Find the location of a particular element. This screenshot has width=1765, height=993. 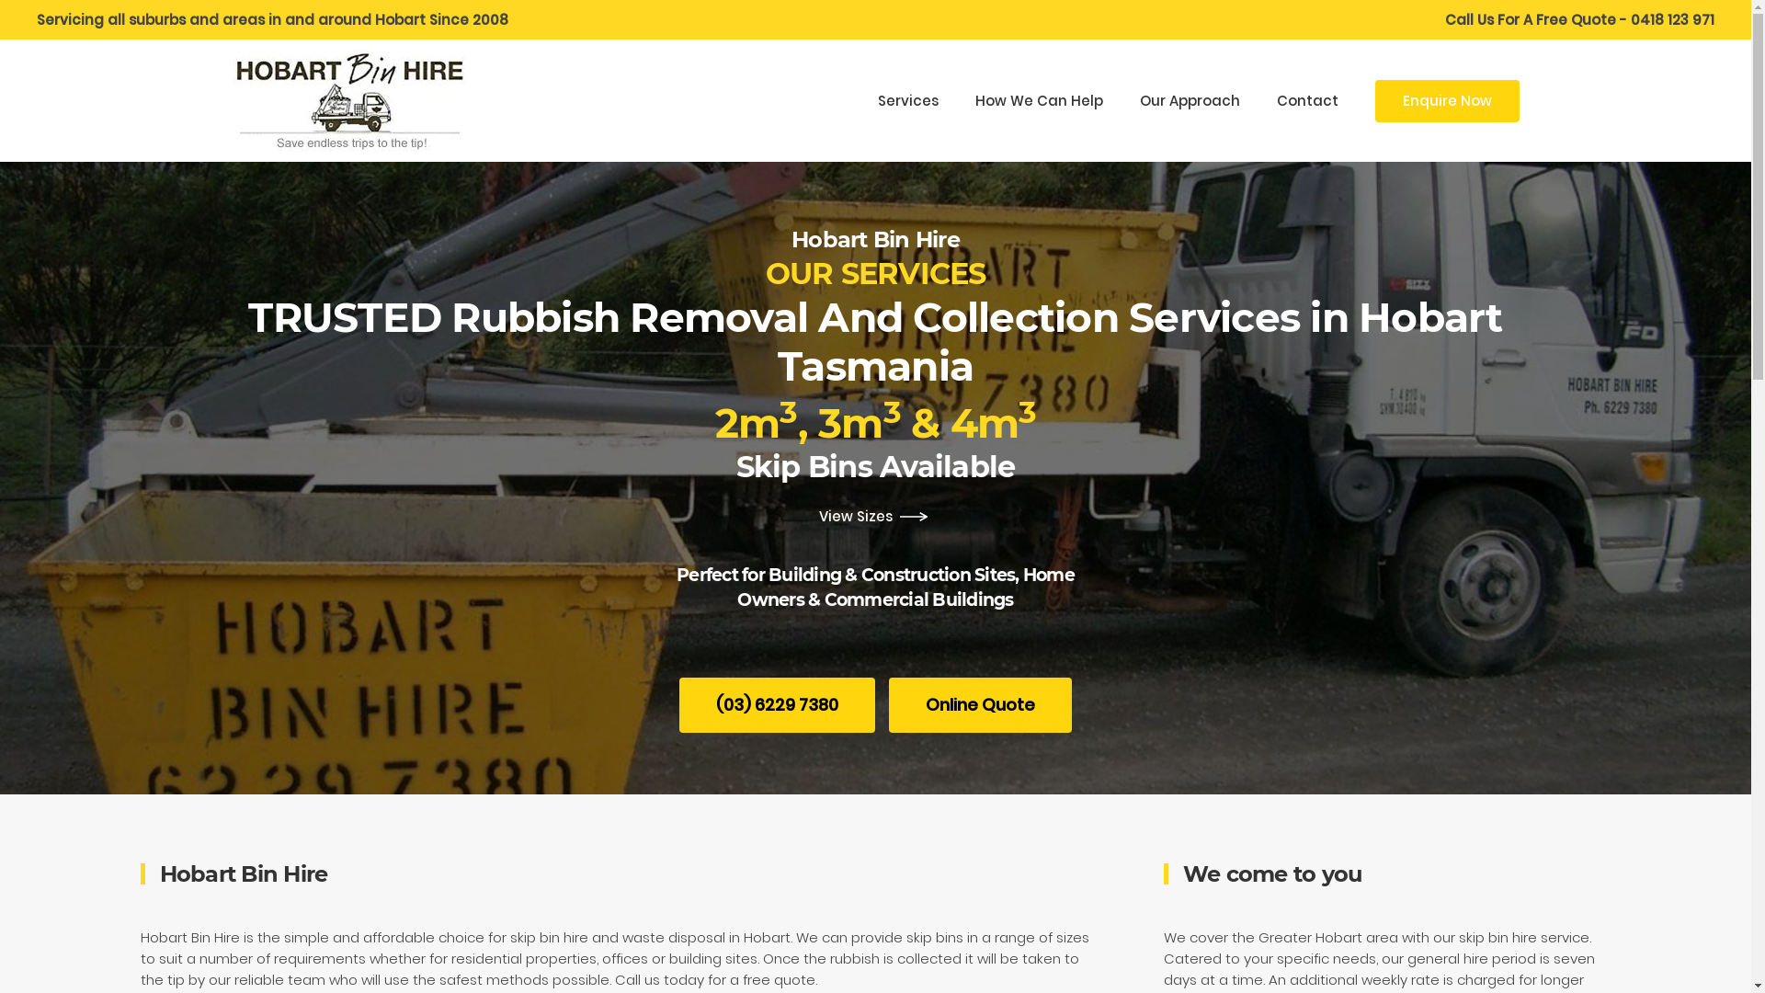

How We Can Help is located at coordinates (1039, 101).